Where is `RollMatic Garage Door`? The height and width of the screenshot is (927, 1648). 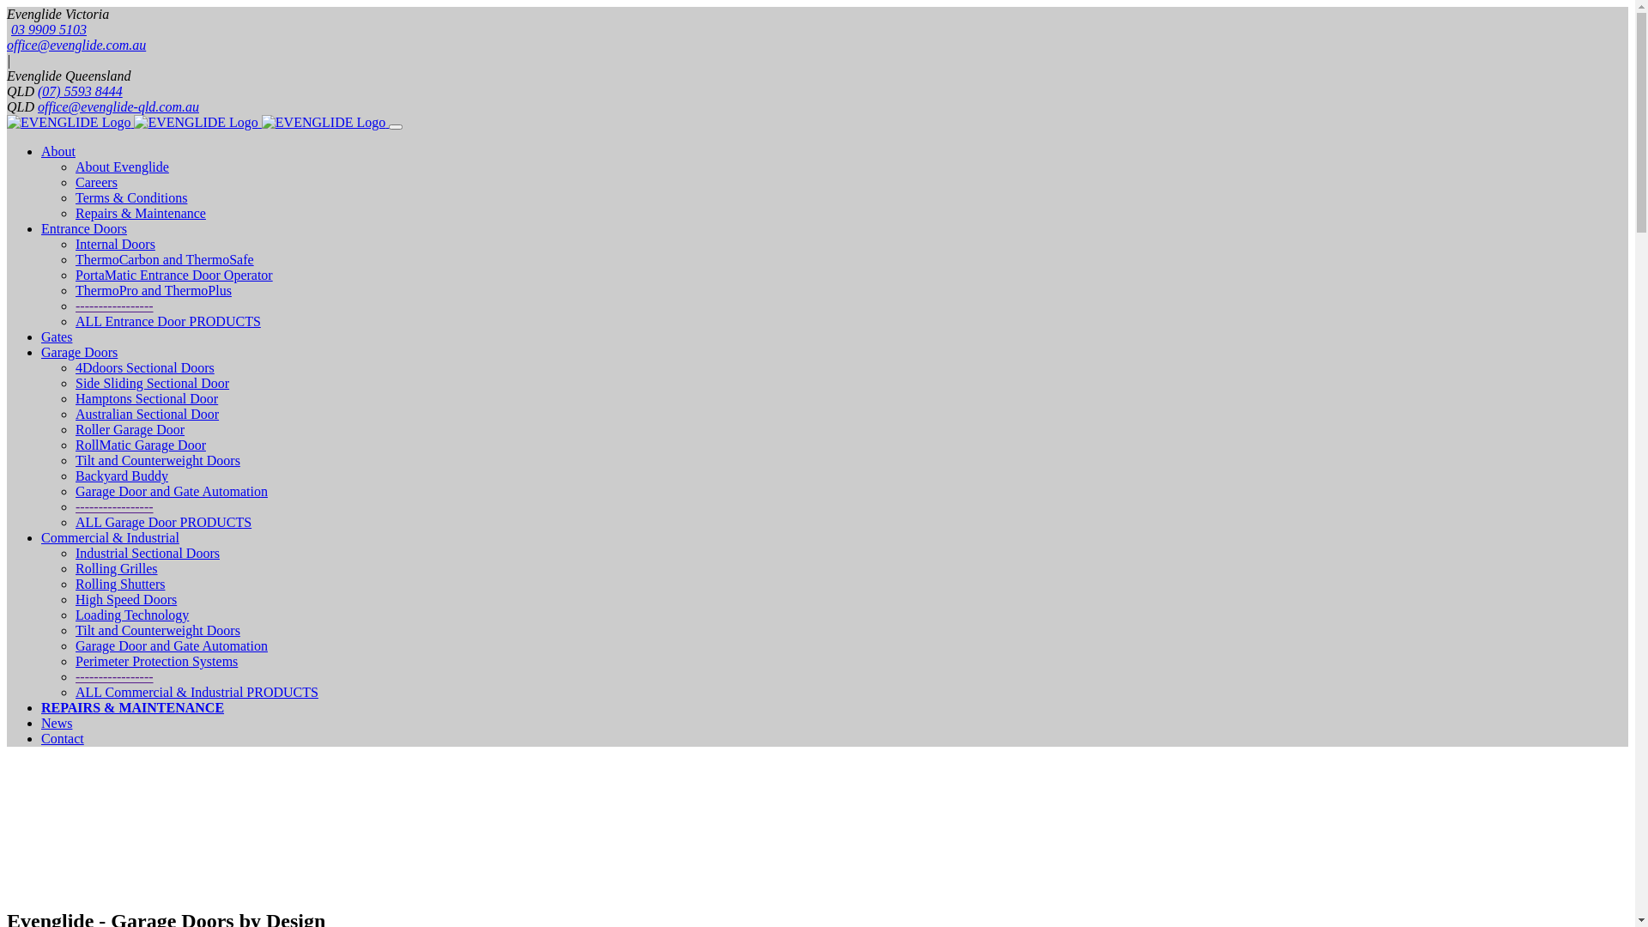
RollMatic Garage Door is located at coordinates (141, 445).